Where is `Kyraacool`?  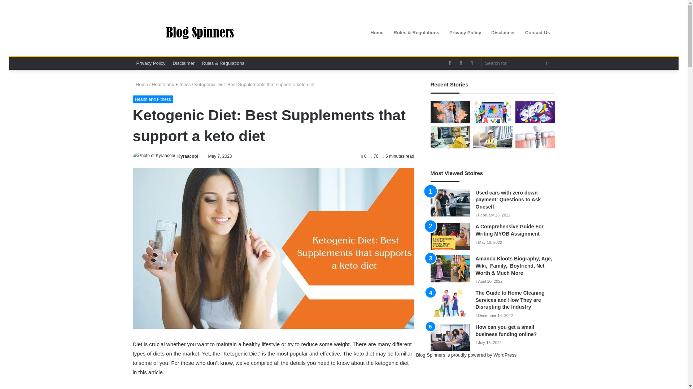 Kyraacool is located at coordinates (188, 156).